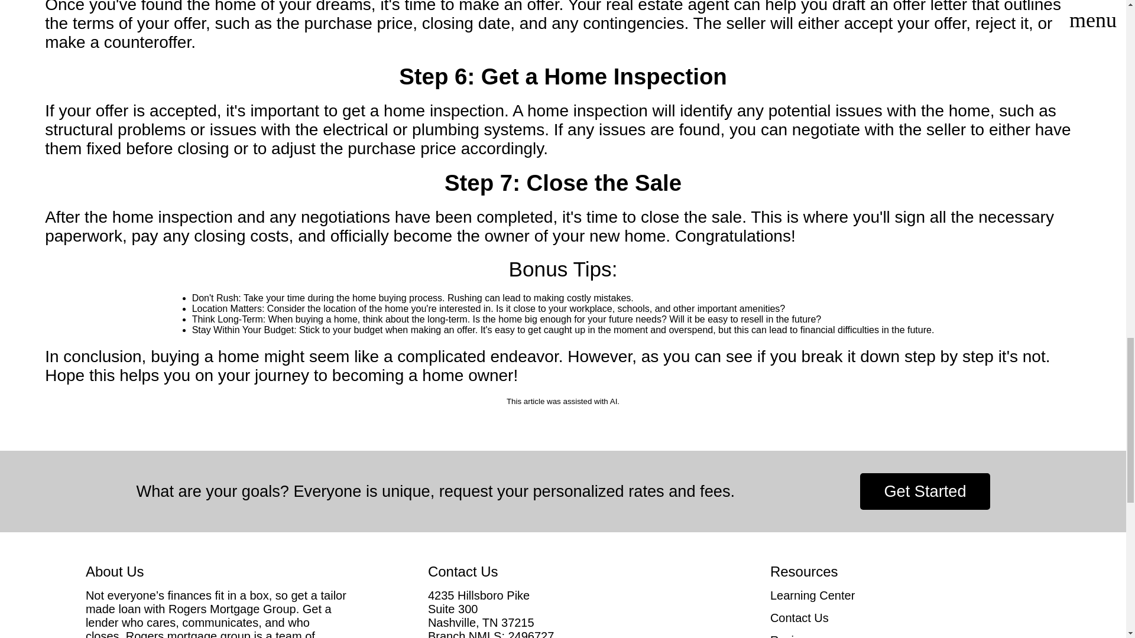  I want to click on Learning Center, so click(906, 595).